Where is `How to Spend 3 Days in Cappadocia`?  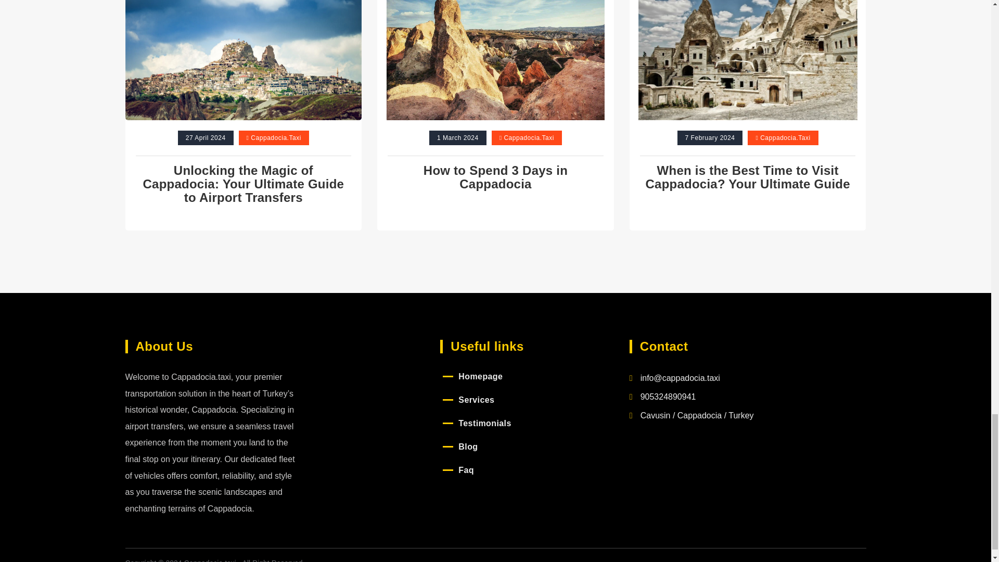 How to Spend 3 Days in Cappadocia is located at coordinates (495, 177).